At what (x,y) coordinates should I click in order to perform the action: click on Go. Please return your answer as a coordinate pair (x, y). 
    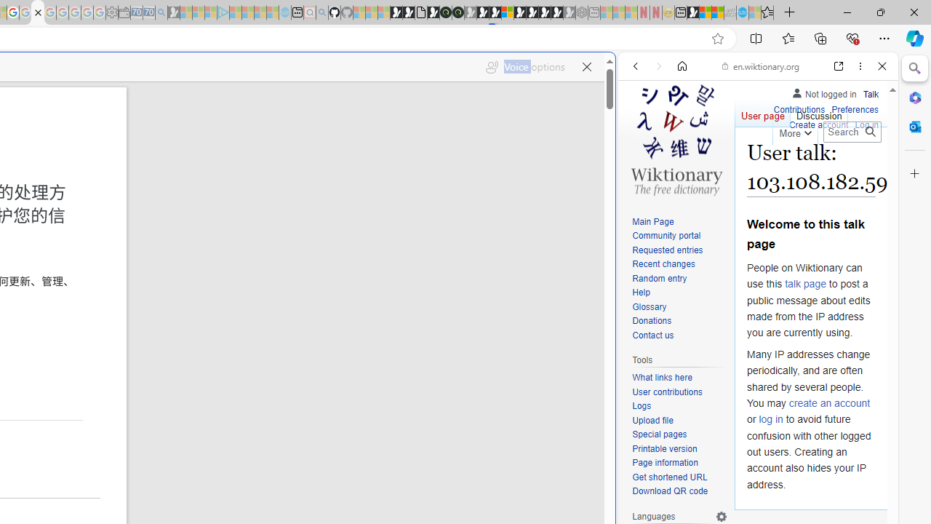
    Looking at the image, I should click on (870, 132).